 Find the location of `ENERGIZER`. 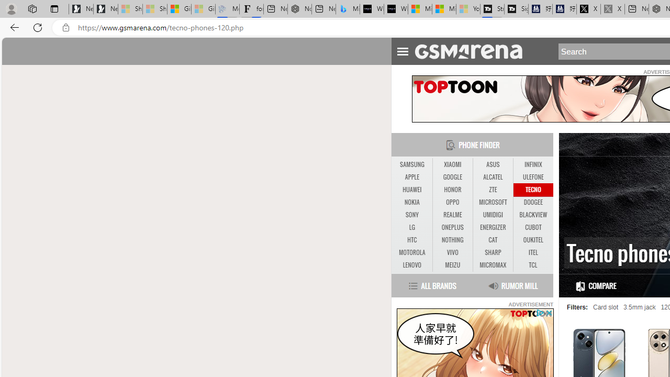

ENERGIZER is located at coordinates (493, 227).